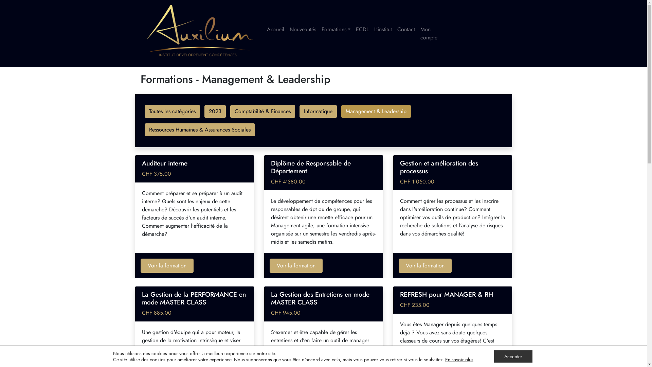 The image size is (652, 367). I want to click on Accueil, so click(276, 30).